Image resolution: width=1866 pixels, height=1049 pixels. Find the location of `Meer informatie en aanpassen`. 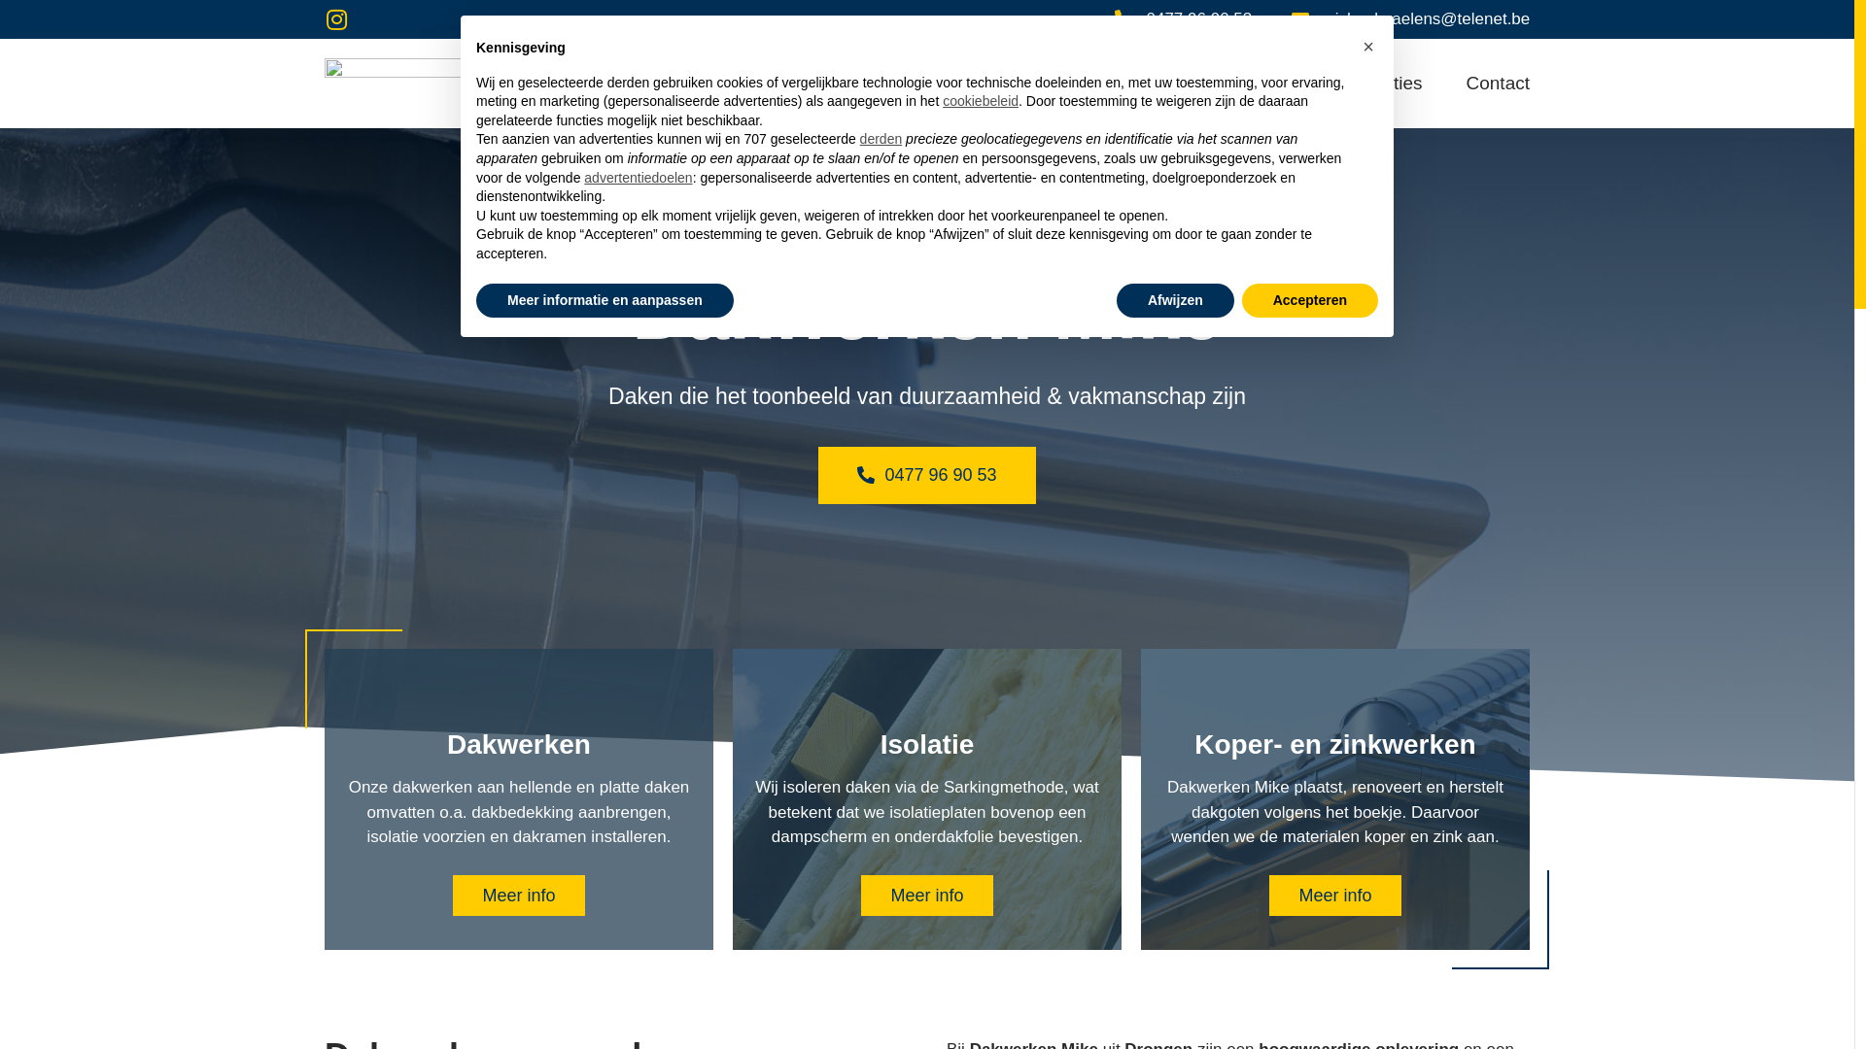

Meer informatie en aanpassen is located at coordinates (605, 301).